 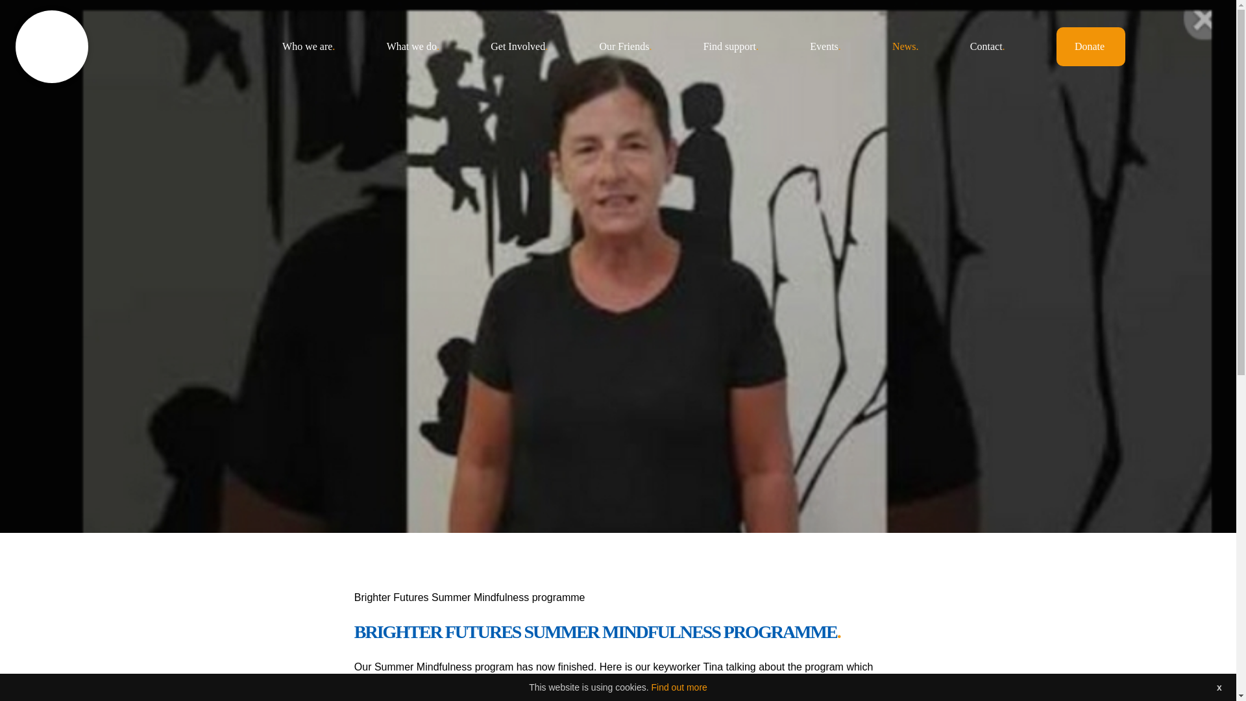 I want to click on Events., so click(x=825, y=45).